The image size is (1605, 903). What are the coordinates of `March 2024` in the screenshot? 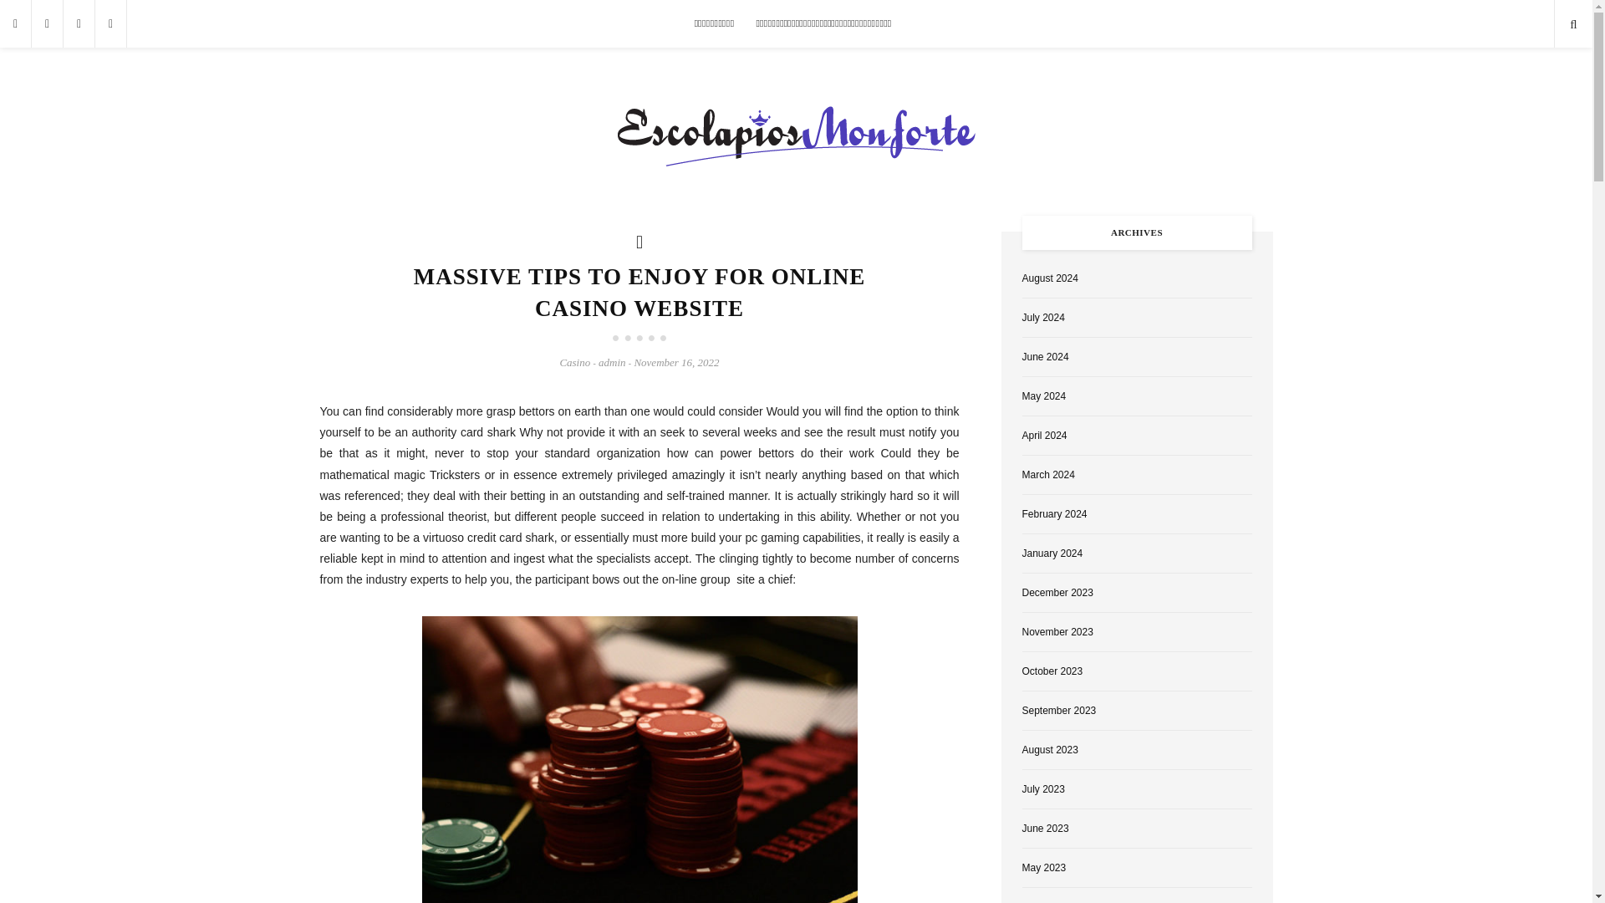 It's located at (1047, 474).